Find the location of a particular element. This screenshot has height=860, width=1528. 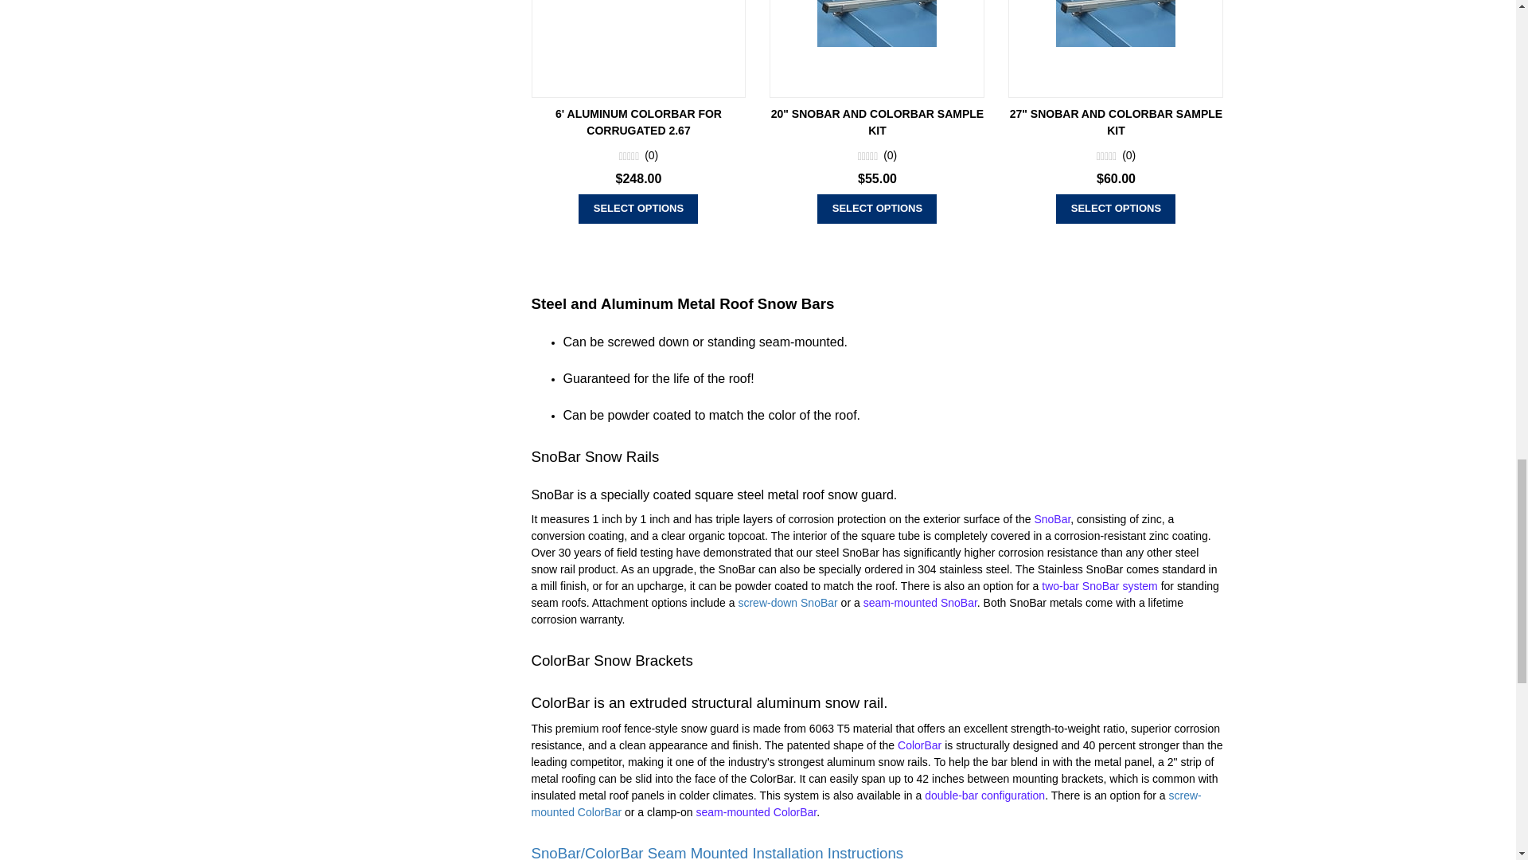

Double Bar SnoBar for Standing Seam Roofs is located at coordinates (1100, 586).